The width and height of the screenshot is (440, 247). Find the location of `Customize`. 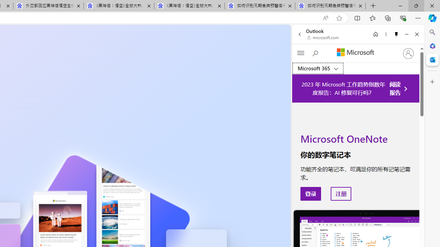

Customize is located at coordinates (432, 82).